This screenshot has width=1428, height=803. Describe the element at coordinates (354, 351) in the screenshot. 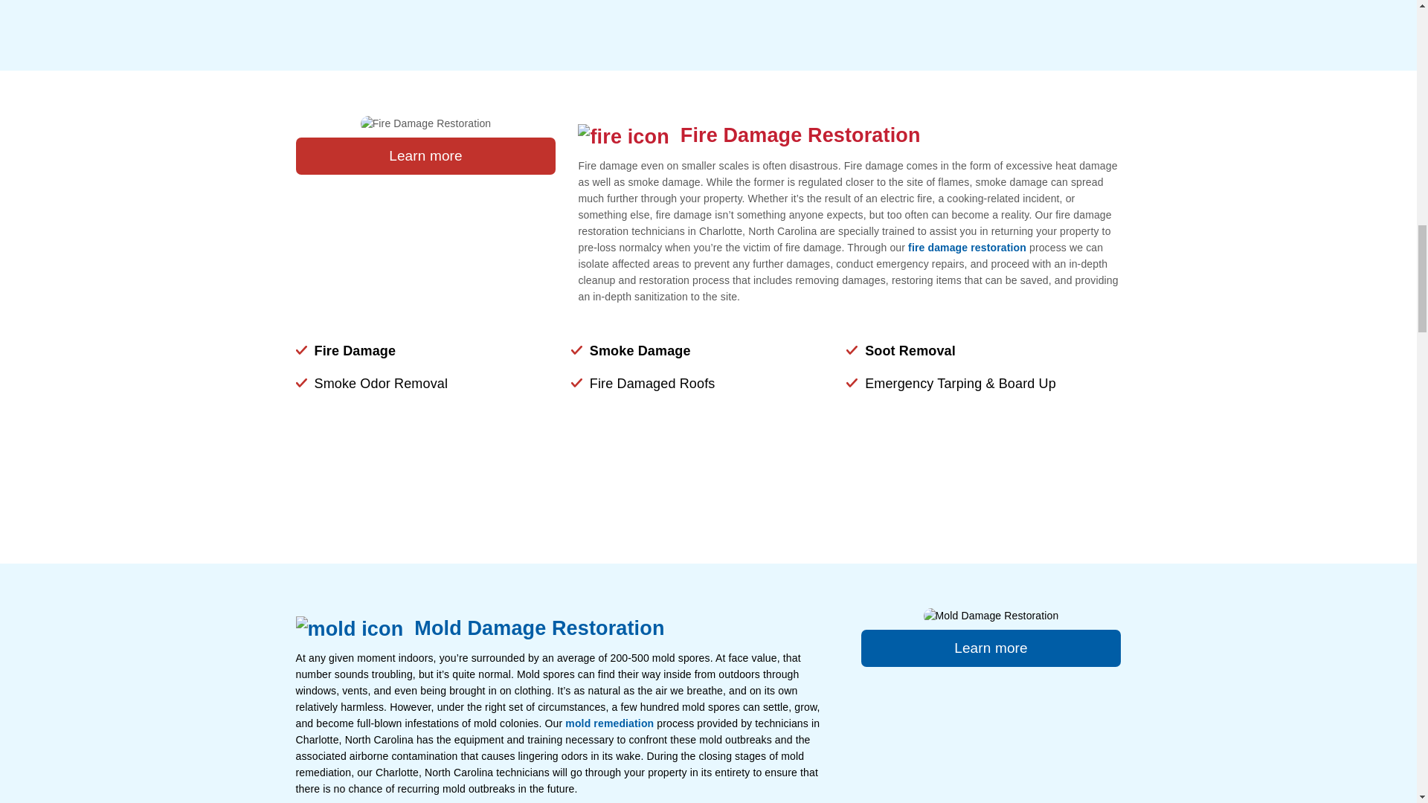

I see `Fire Damage` at that location.